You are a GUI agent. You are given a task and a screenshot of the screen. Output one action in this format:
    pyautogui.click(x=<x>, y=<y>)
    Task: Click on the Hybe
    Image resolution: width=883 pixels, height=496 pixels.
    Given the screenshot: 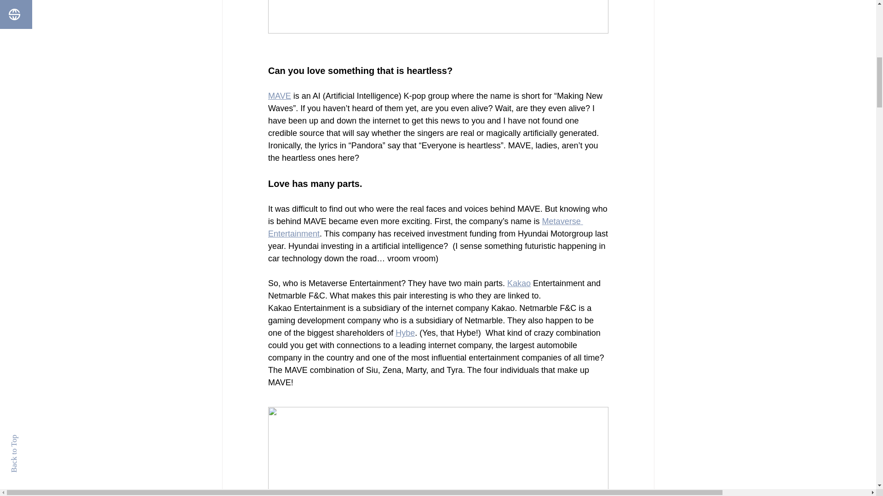 What is the action you would take?
    pyautogui.click(x=405, y=333)
    